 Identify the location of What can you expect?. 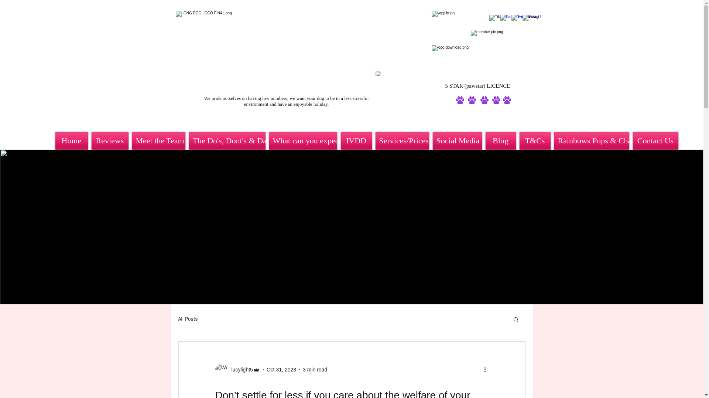
(303, 141).